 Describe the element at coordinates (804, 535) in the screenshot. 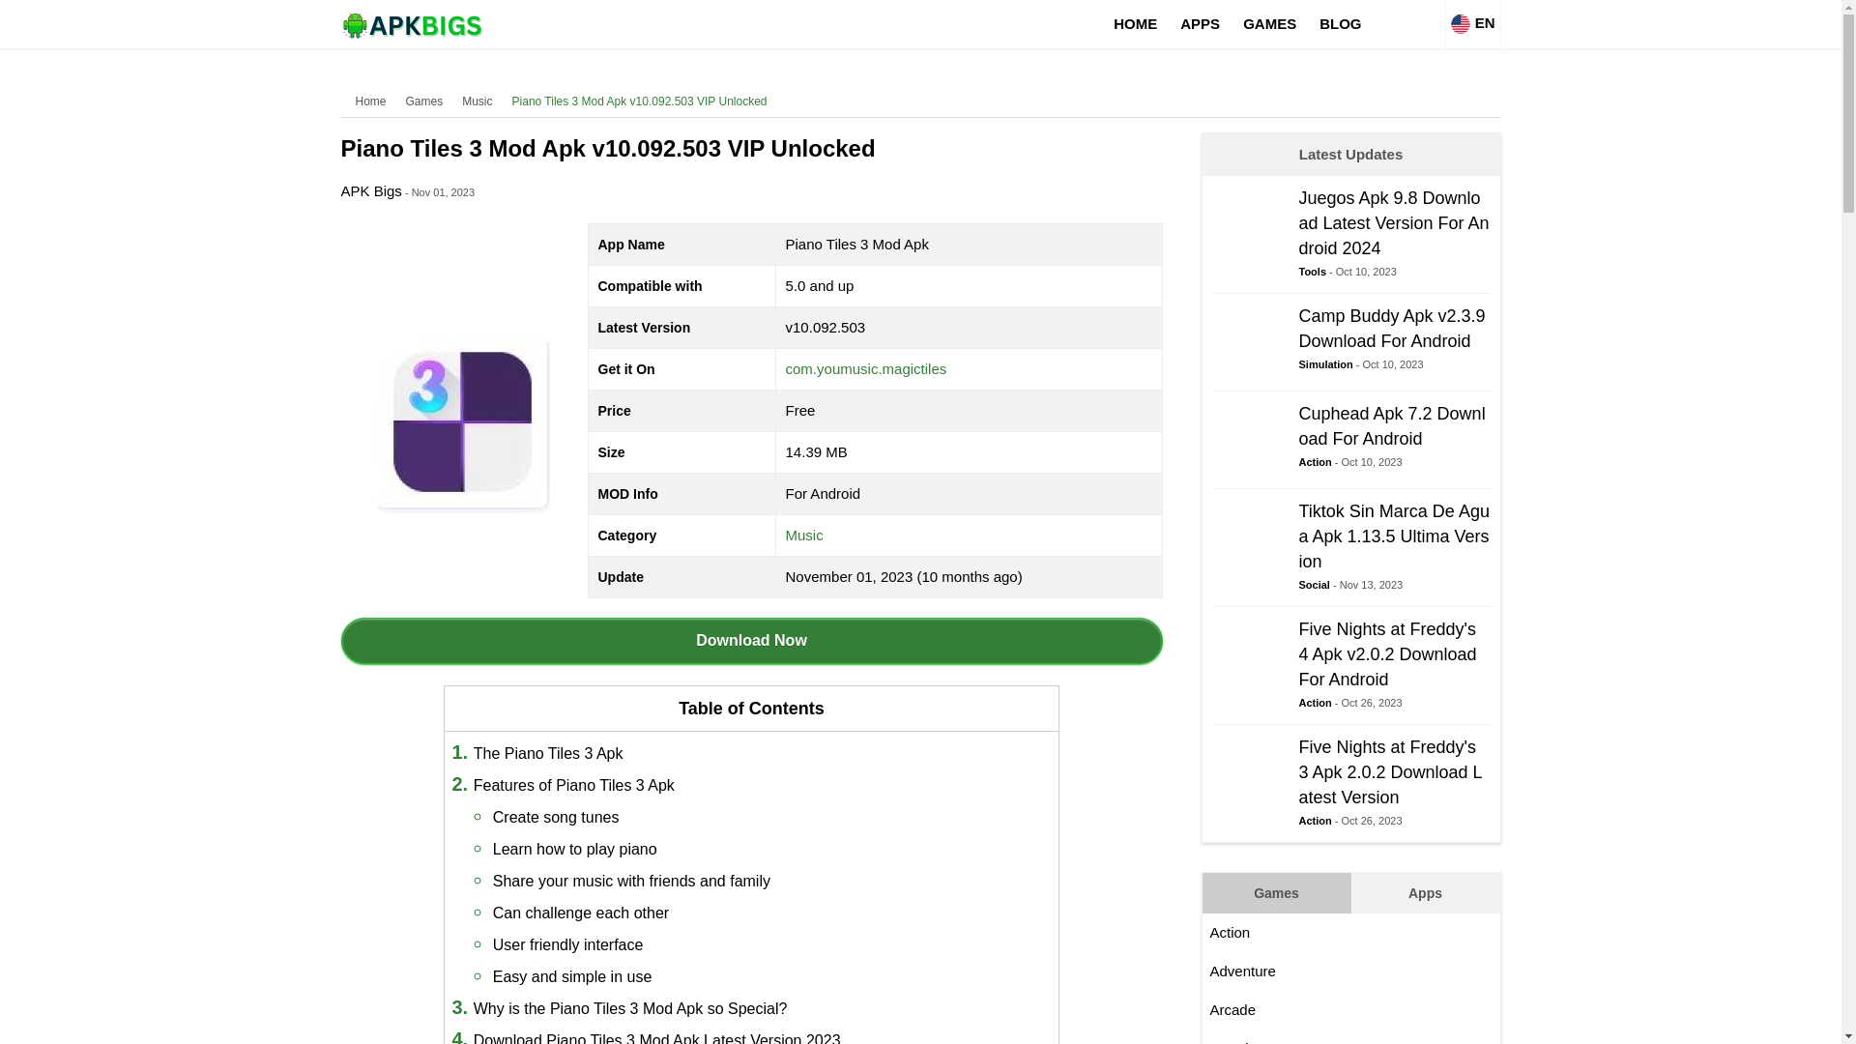

I see `Music` at that location.